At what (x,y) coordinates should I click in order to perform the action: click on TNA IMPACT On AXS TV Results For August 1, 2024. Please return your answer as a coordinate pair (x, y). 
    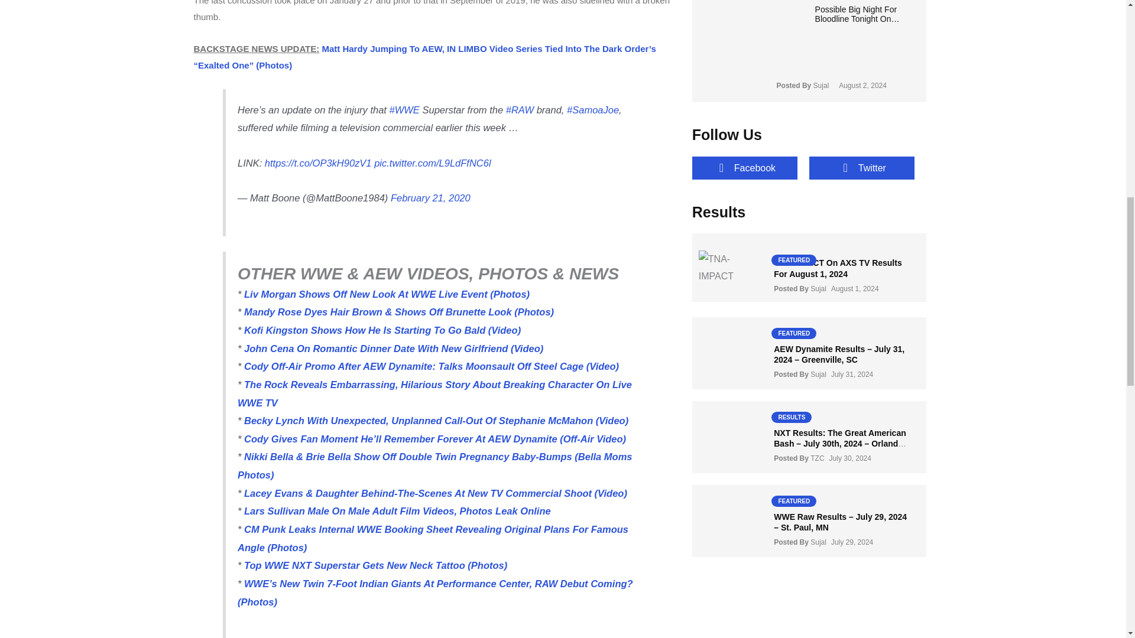
    Looking at the image, I should click on (838, 268).